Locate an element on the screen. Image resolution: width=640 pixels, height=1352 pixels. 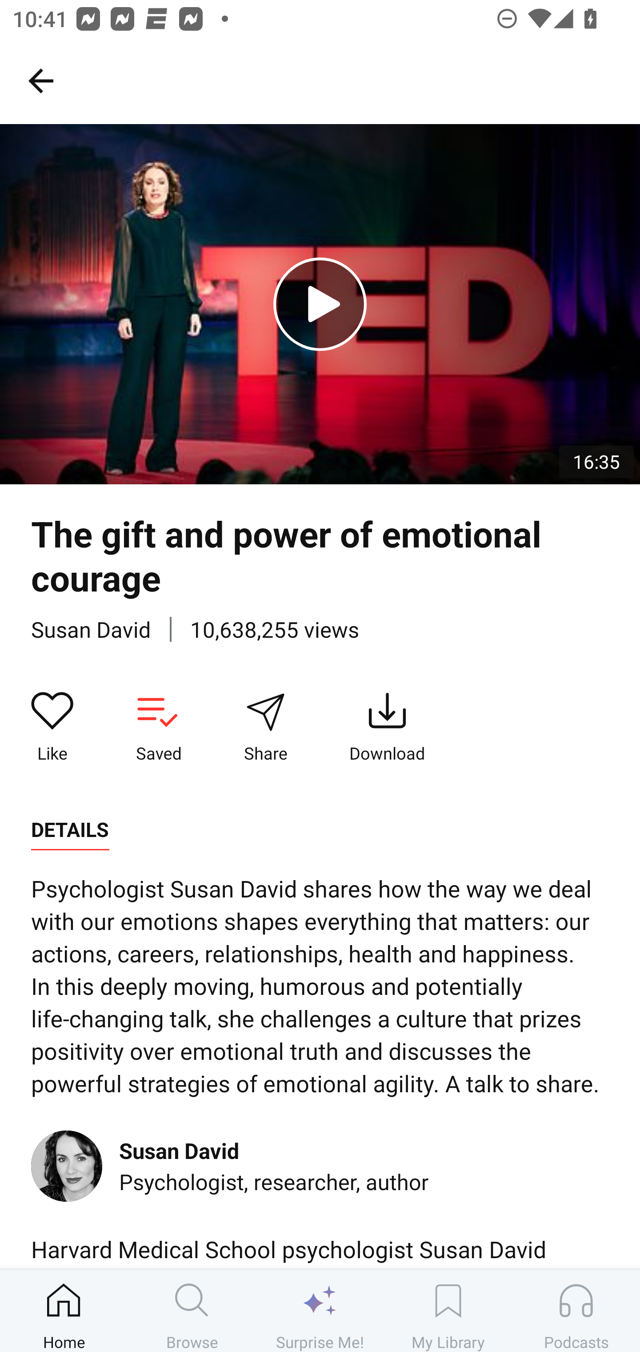
Download is located at coordinates (387, 727).